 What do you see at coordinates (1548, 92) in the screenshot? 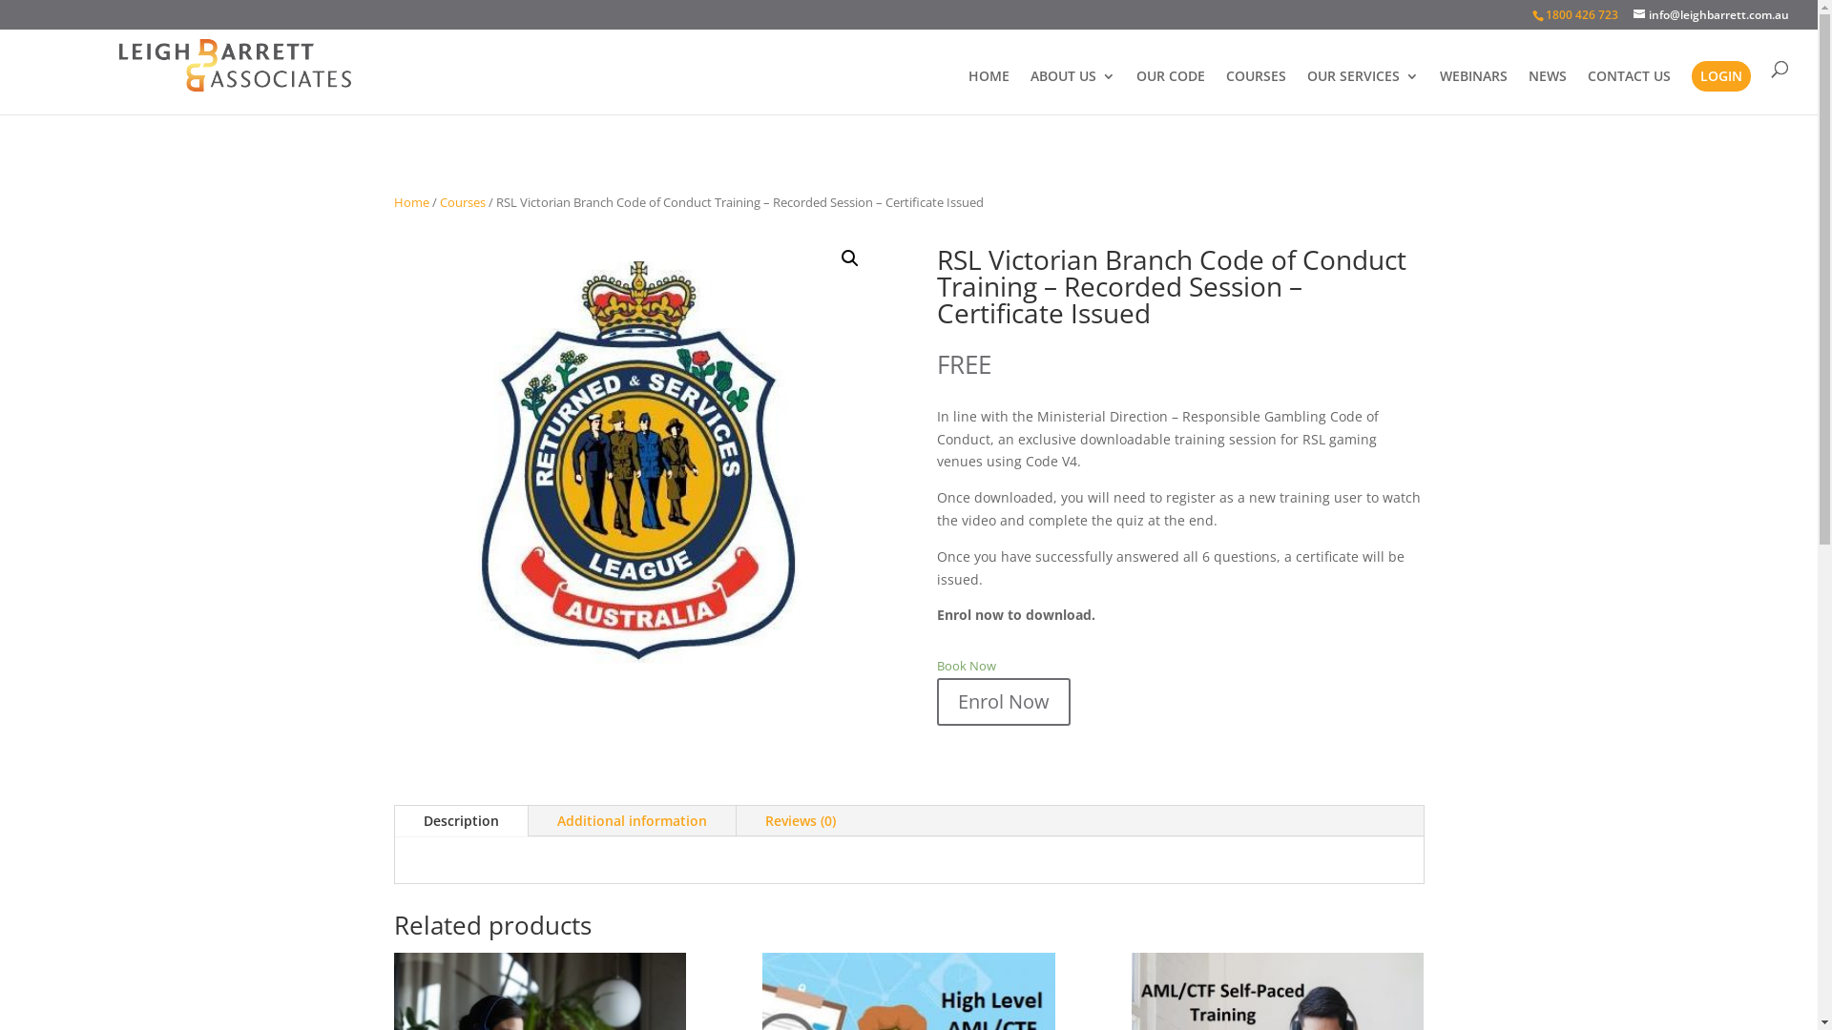
I see `NEWS` at bounding box center [1548, 92].